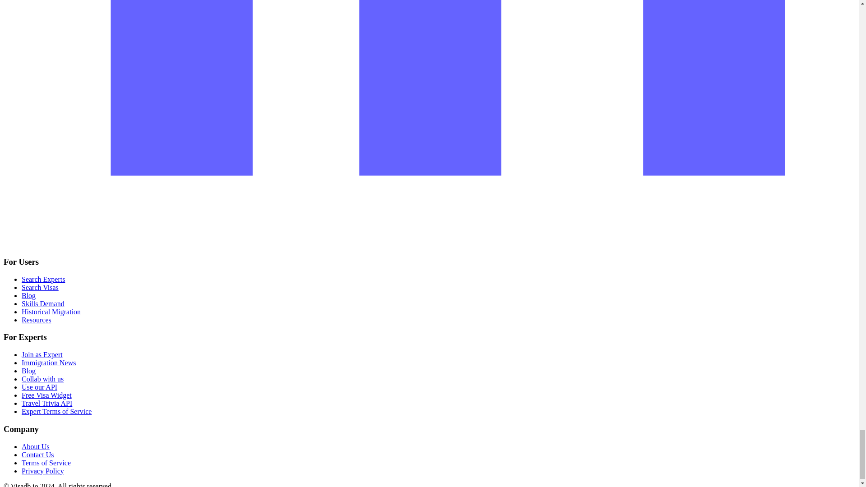 This screenshot has height=487, width=866. Describe the element at coordinates (47, 395) in the screenshot. I see `Free Visa Widget` at that location.